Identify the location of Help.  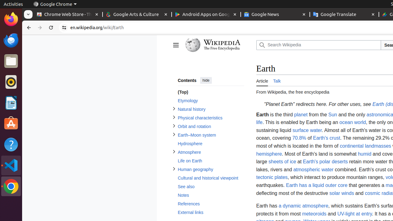
(11, 144).